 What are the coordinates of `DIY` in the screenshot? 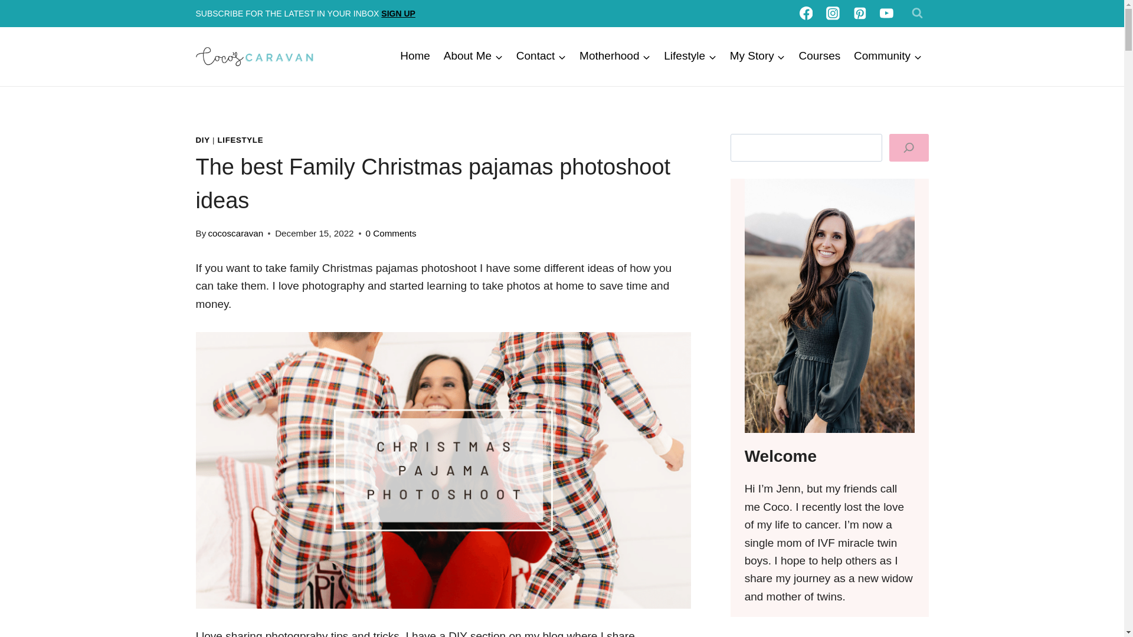 It's located at (203, 140).